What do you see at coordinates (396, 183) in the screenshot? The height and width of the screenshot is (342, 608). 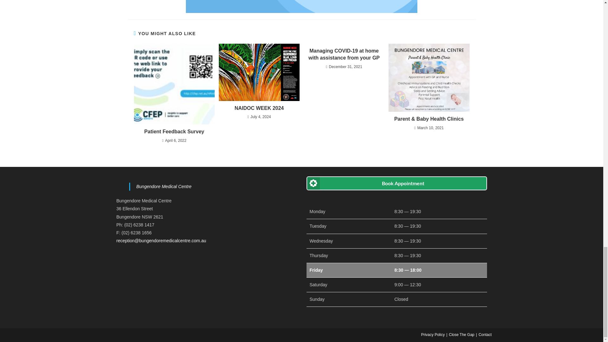 I see `Book Appointment` at bounding box center [396, 183].